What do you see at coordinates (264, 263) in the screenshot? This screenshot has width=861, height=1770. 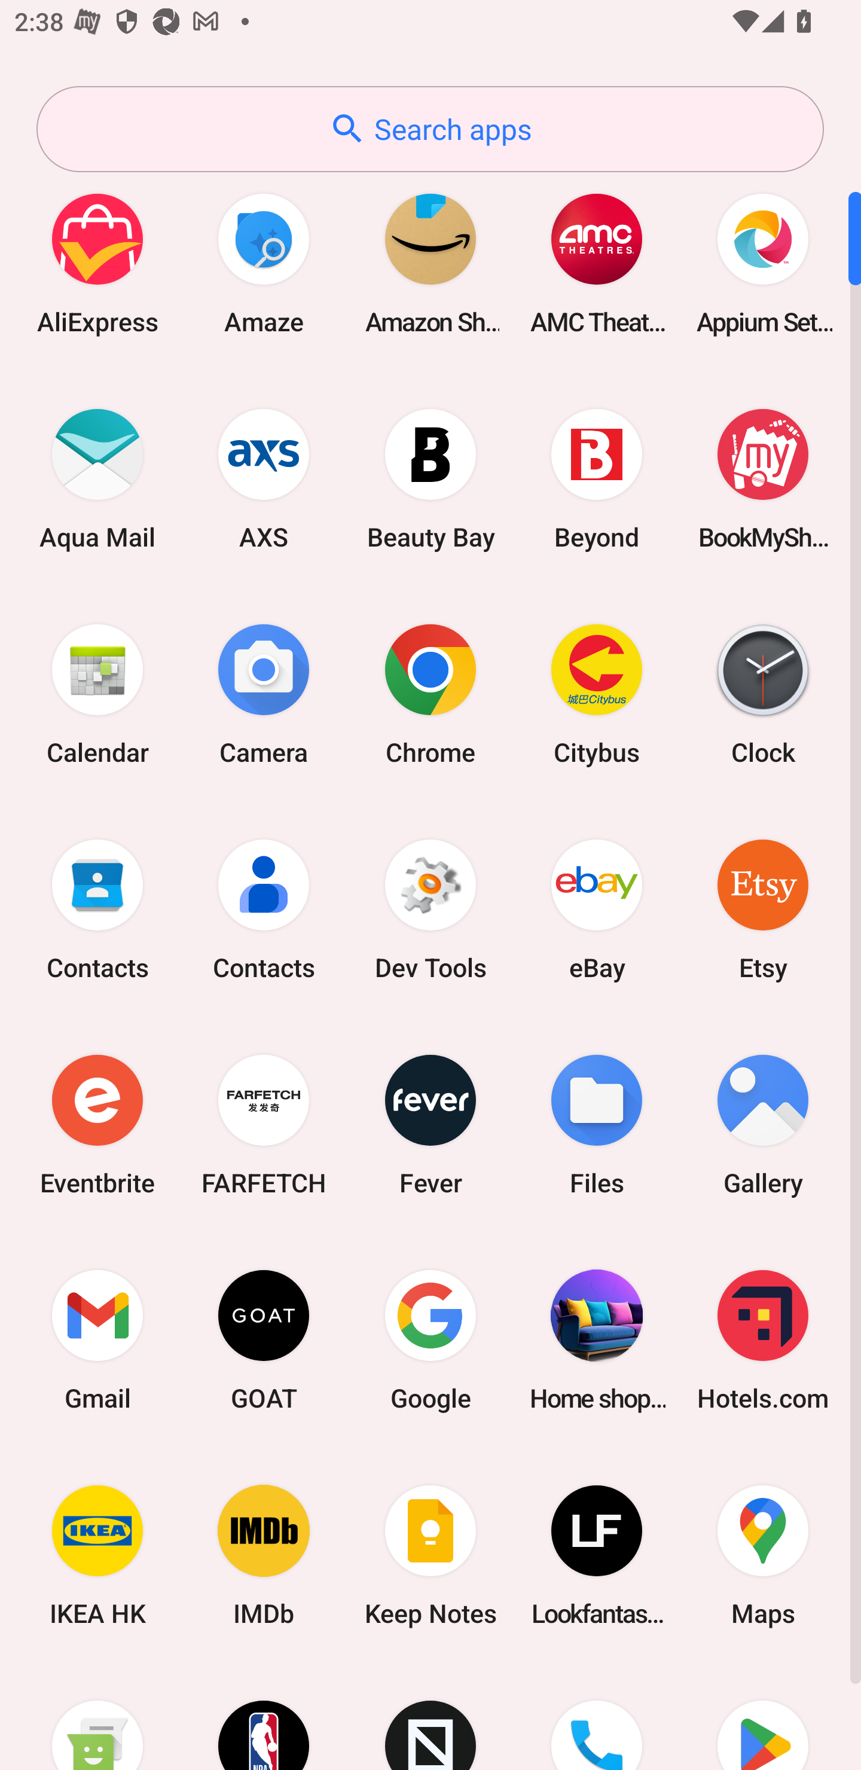 I see `Amaze` at bounding box center [264, 263].